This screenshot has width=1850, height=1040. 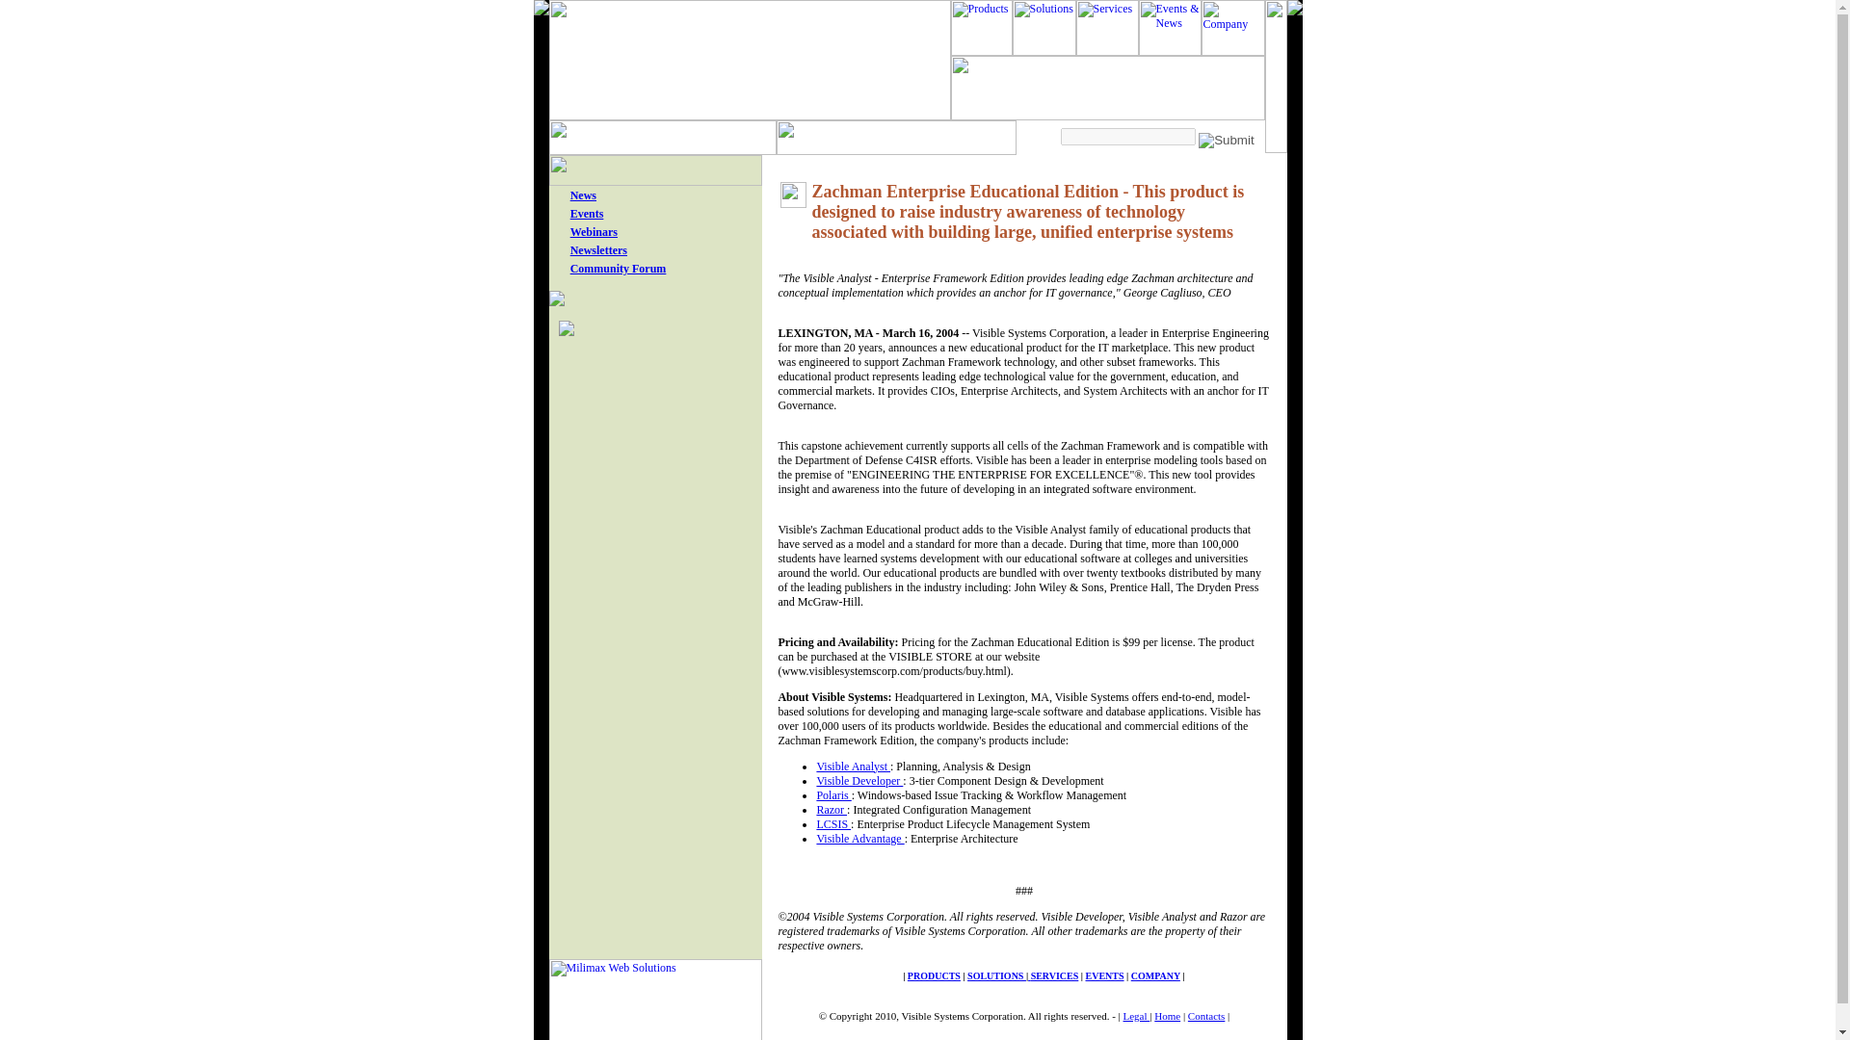 What do you see at coordinates (618, 269) in the screenshot?
I see `Community Forum` at bounding box center [618, 269].